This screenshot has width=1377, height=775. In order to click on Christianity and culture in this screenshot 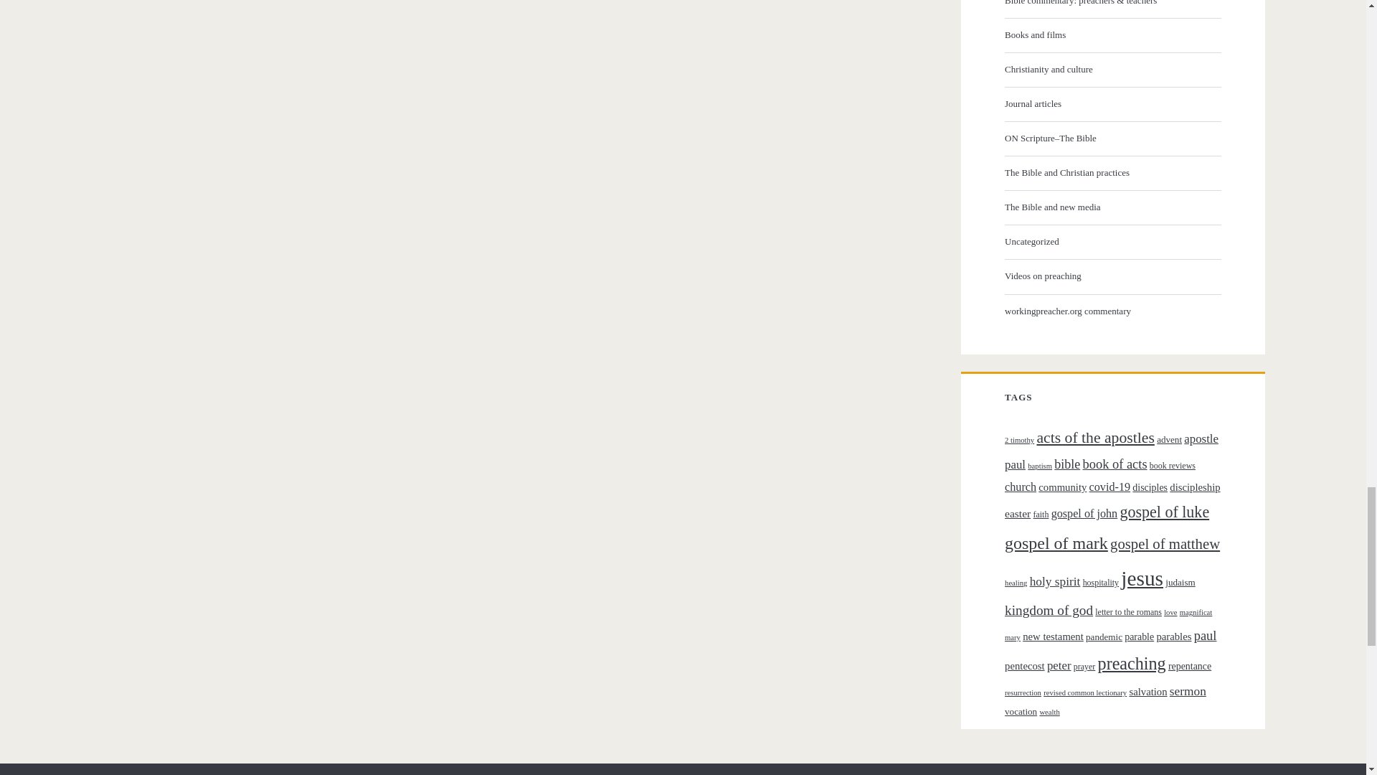, I will do `click(1111, 70)`.